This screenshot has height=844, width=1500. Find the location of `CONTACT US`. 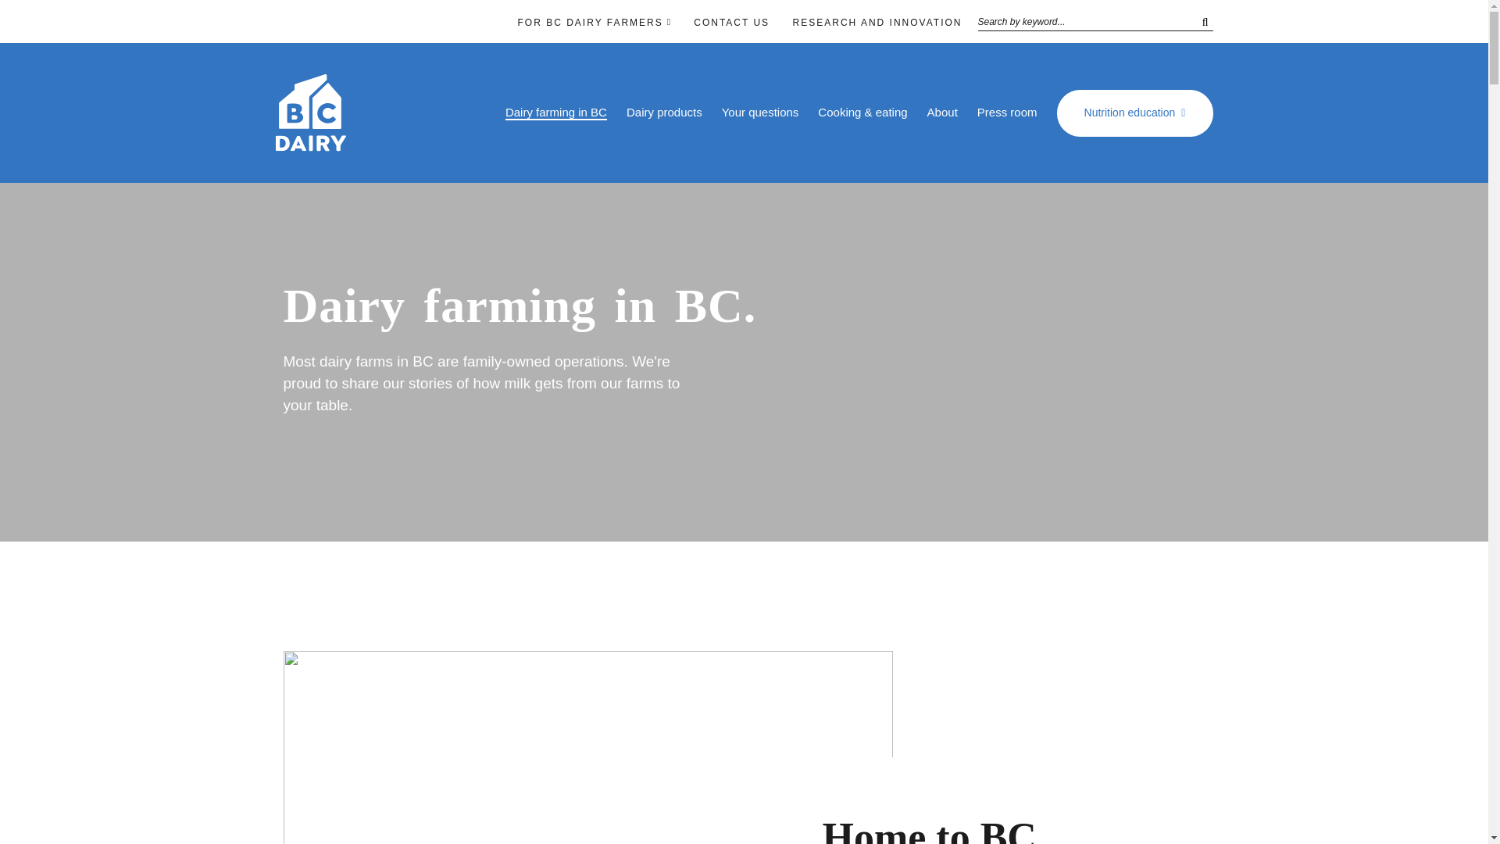

CONTACT US is located at coordinates (731, 23).